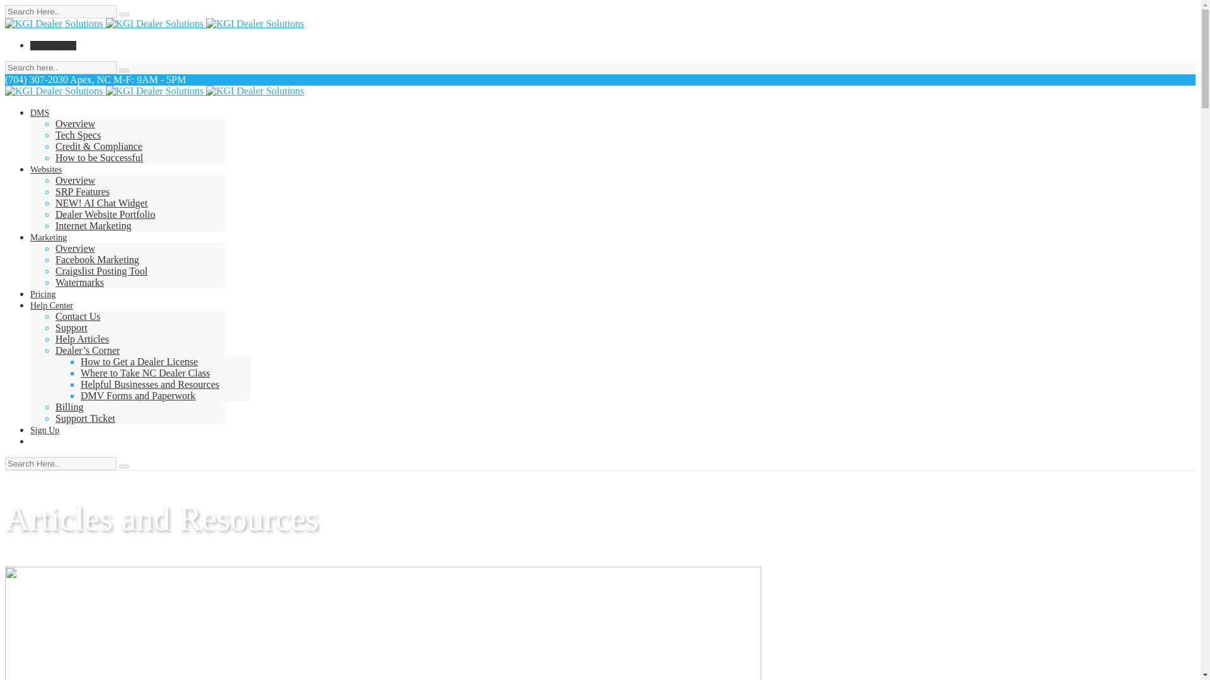 This screenshot has height=680, width=1210. Describe the element at coordinates (105, 214) in the screenshot. I see `Dealer Website Portfolio` at that location.